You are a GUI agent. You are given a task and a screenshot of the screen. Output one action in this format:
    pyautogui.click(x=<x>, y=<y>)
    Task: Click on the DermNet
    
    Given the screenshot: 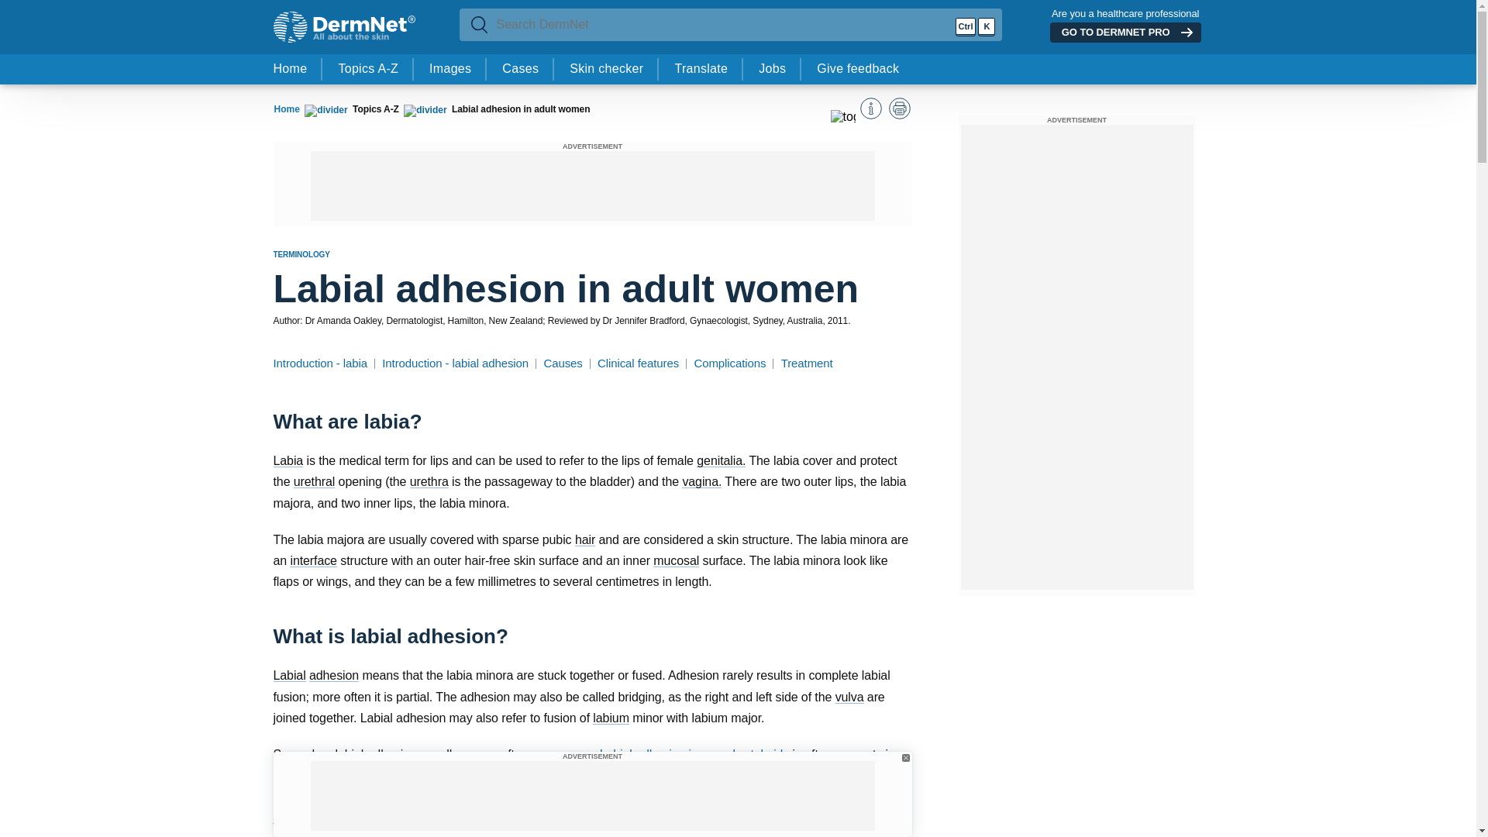 What is the action you would take?
    pyautogui.click(x=343, y=28)
    